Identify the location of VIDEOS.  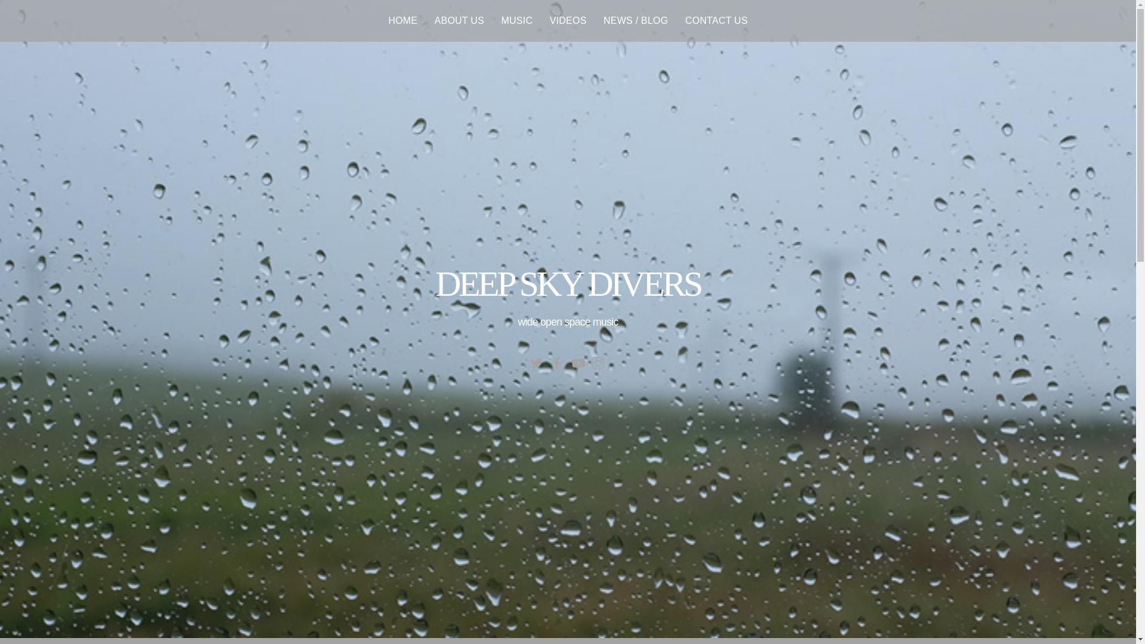
(568, 21).